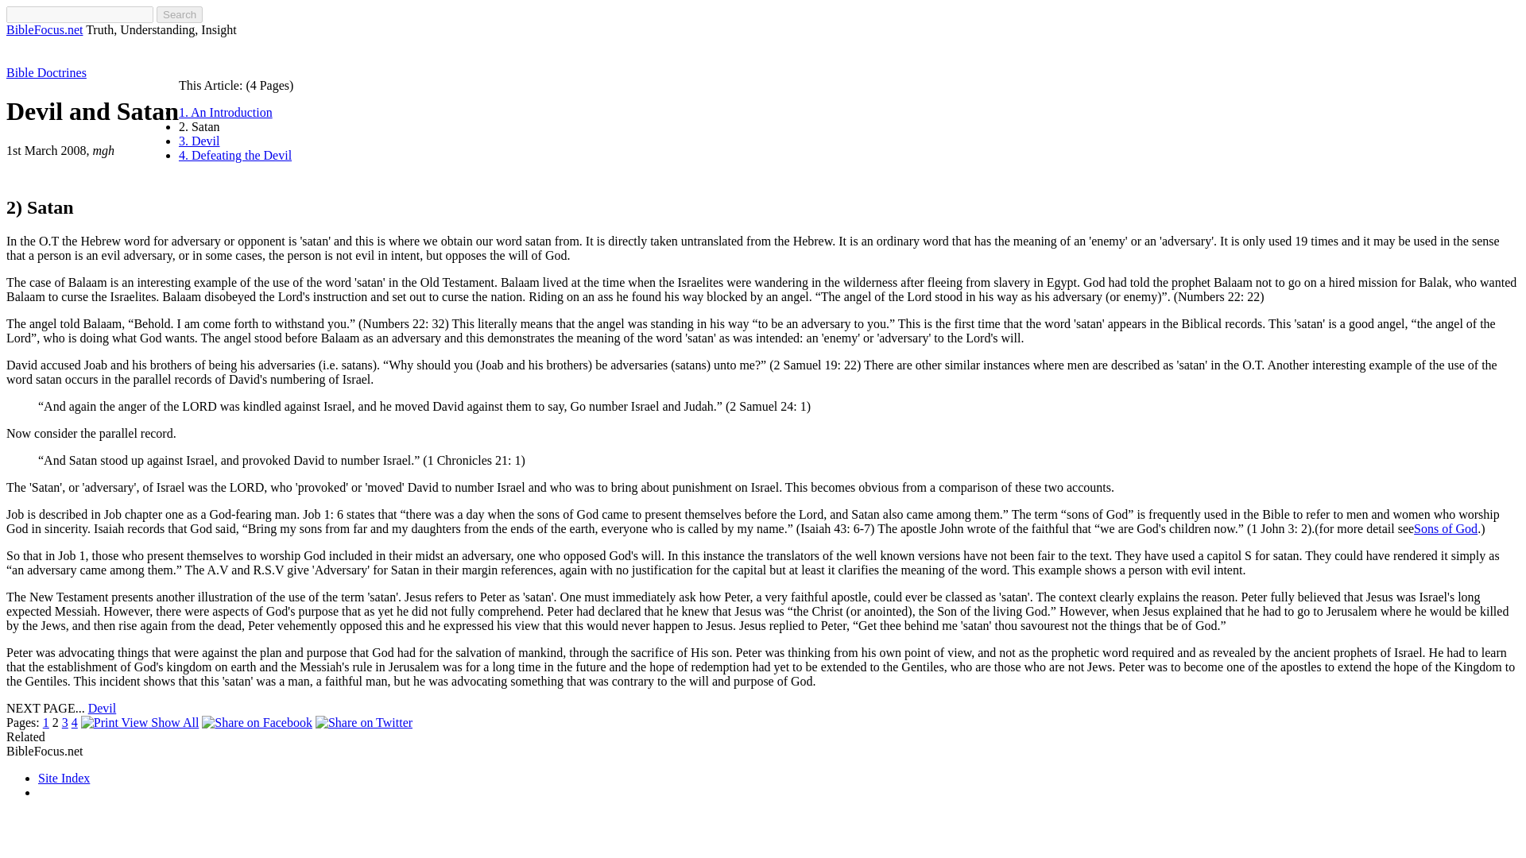  Describe the element at coordinates (103, 708) in the screenshot. I see `Devil` at that location.